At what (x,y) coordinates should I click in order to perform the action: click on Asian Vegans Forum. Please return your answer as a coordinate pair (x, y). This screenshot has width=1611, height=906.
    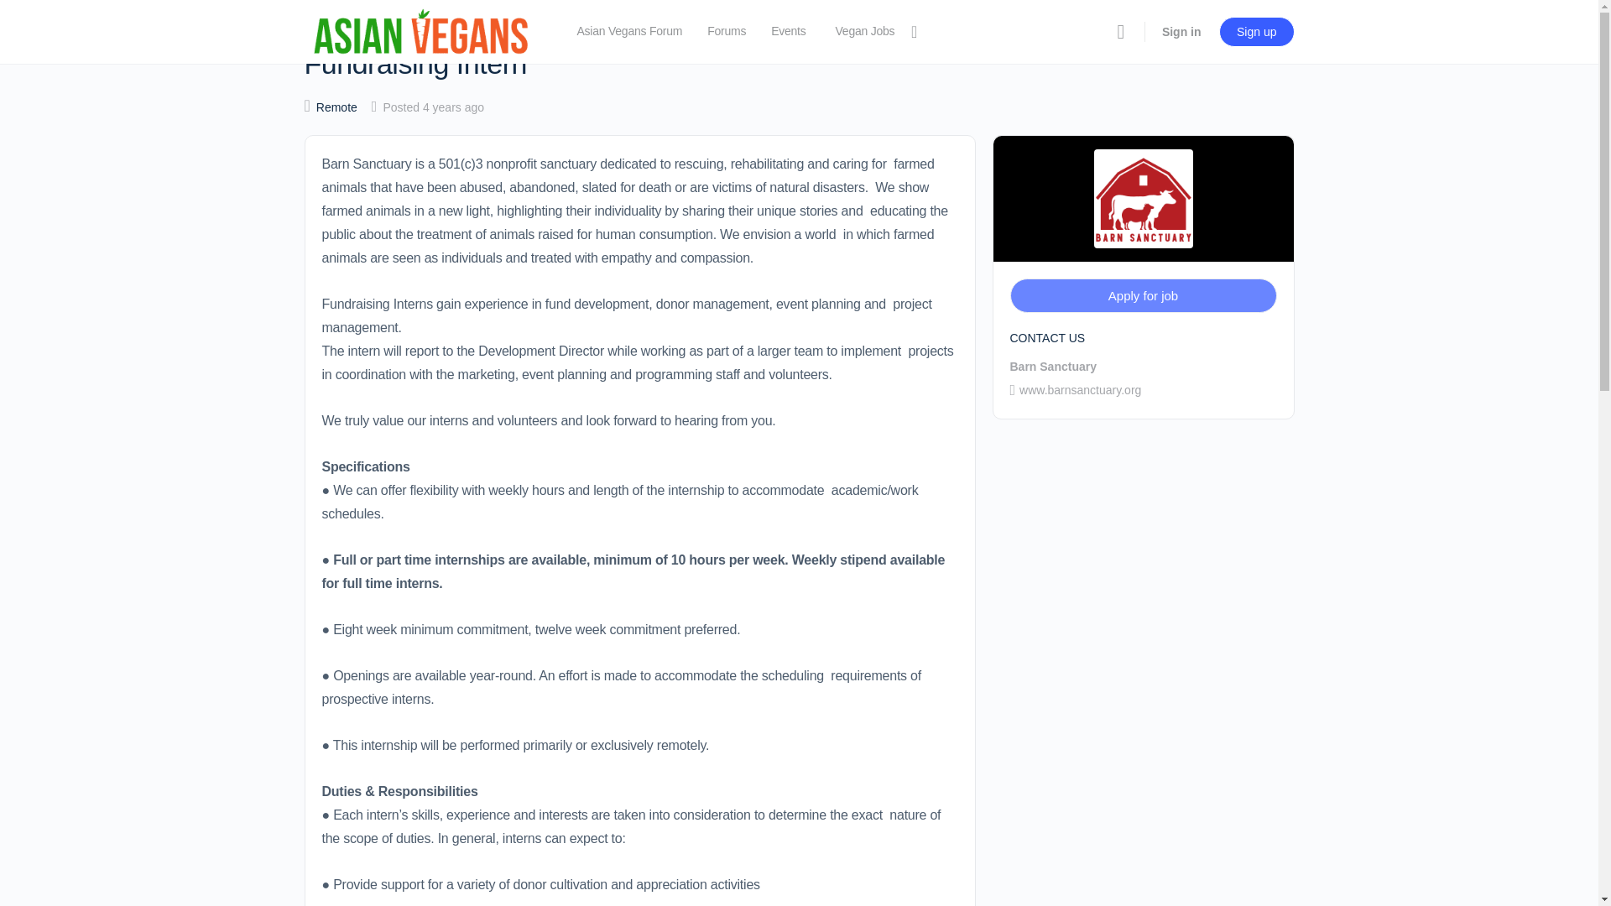
    Looking at the image, I should click on (629, 32).